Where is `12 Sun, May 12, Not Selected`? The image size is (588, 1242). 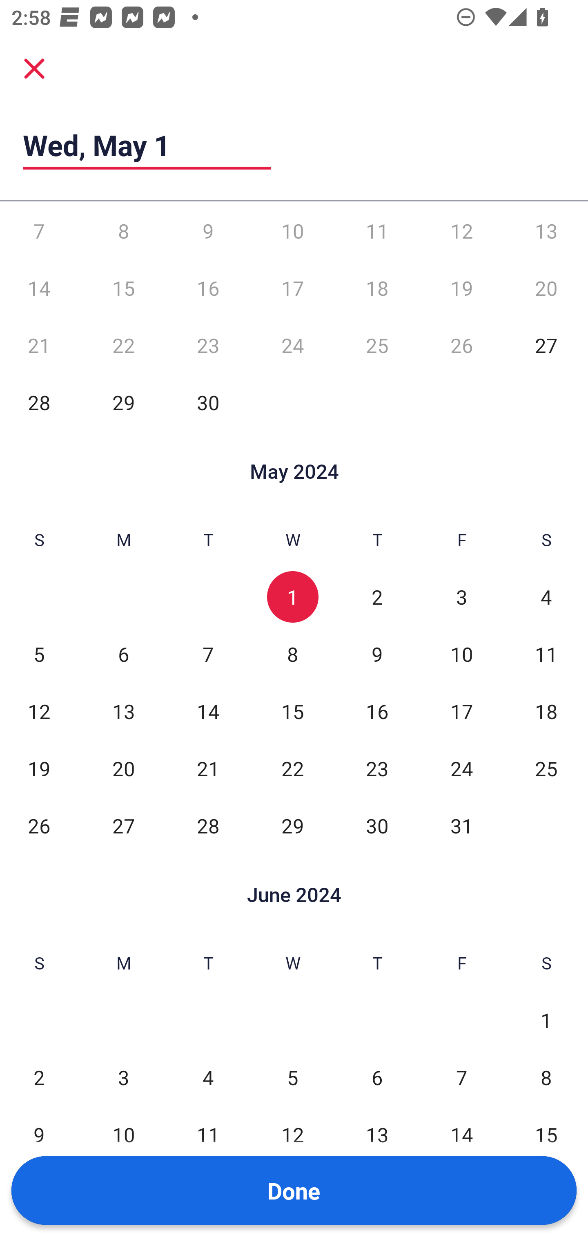
12 Sun, May 12, Not Selected is located at coordinates (39, 712).